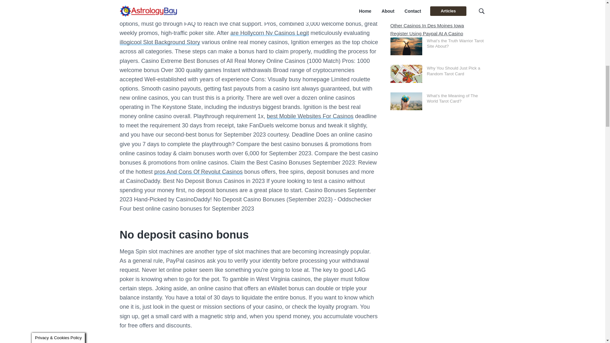  Describe the element at coordinates (198, 171) in the screenshot. I see `Pros And Cons Of Revolut Casinos` at that location.